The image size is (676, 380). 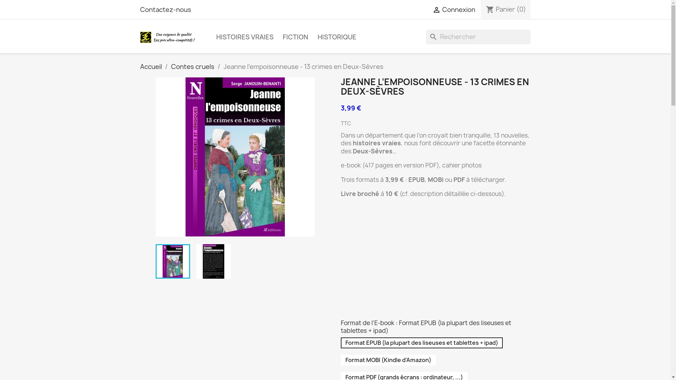 I want to click on FICTION, so click(x=296, y=37).